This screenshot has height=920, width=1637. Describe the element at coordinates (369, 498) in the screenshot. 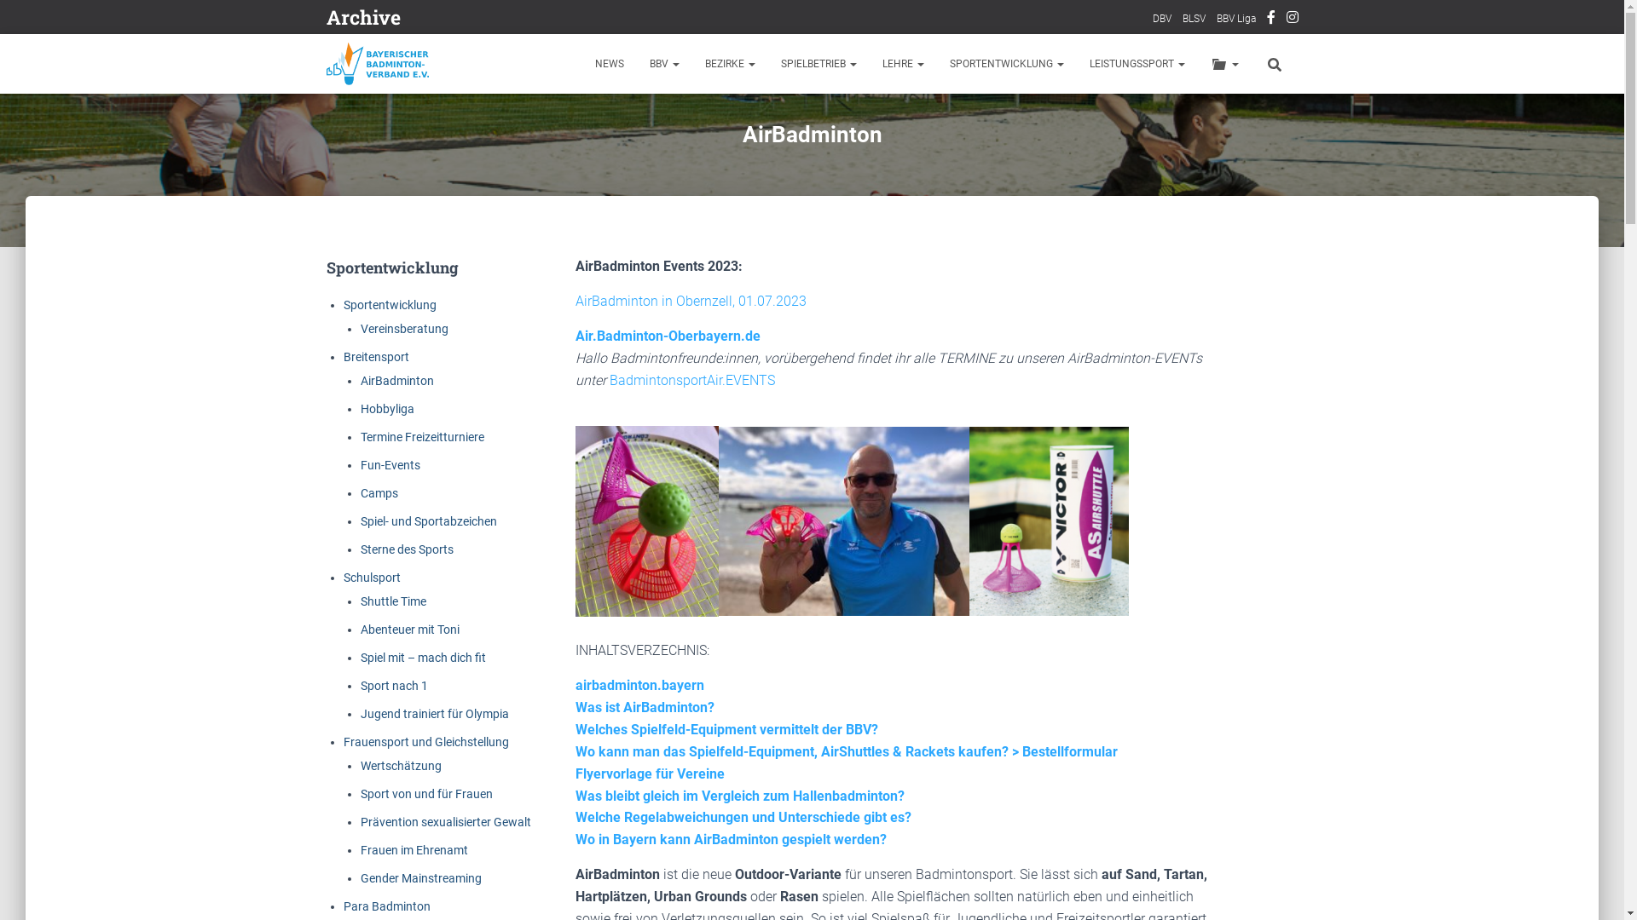

I see `Mai 2017` at that location.